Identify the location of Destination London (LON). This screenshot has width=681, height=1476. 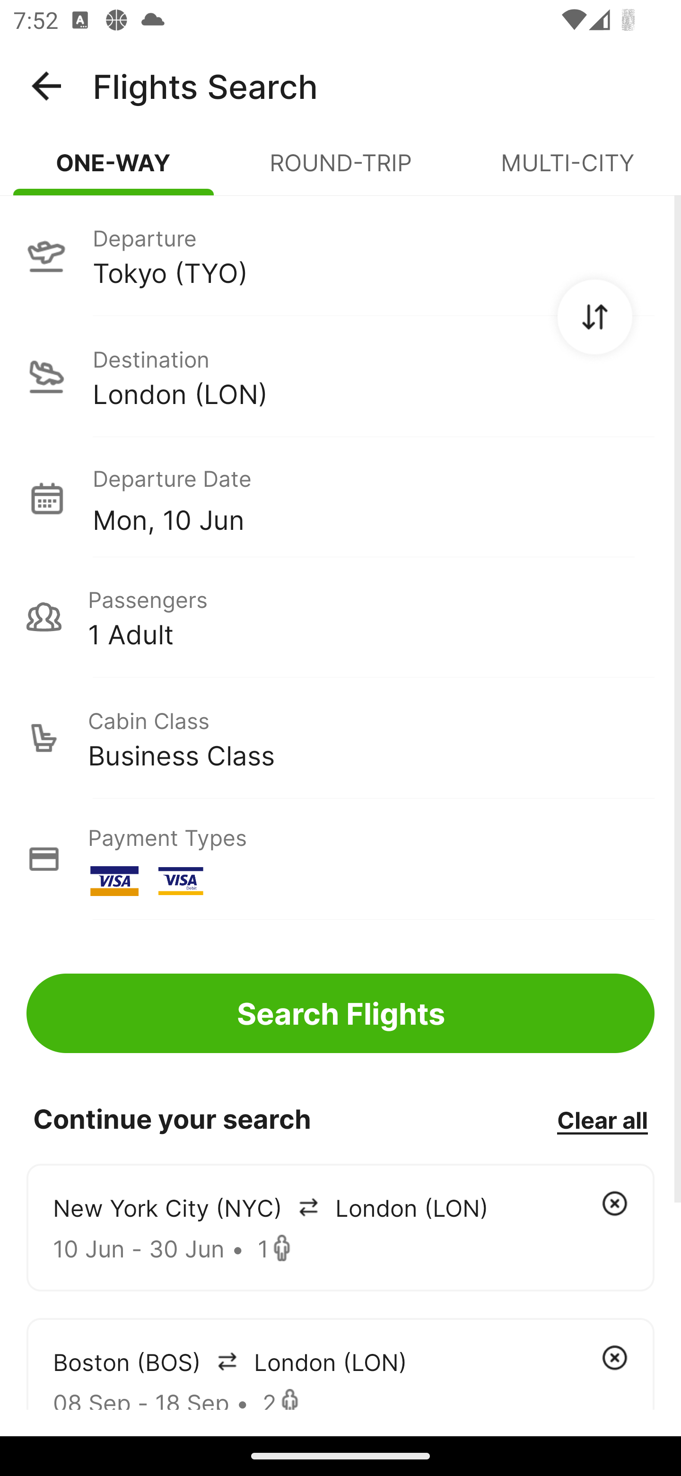
(340, 377).